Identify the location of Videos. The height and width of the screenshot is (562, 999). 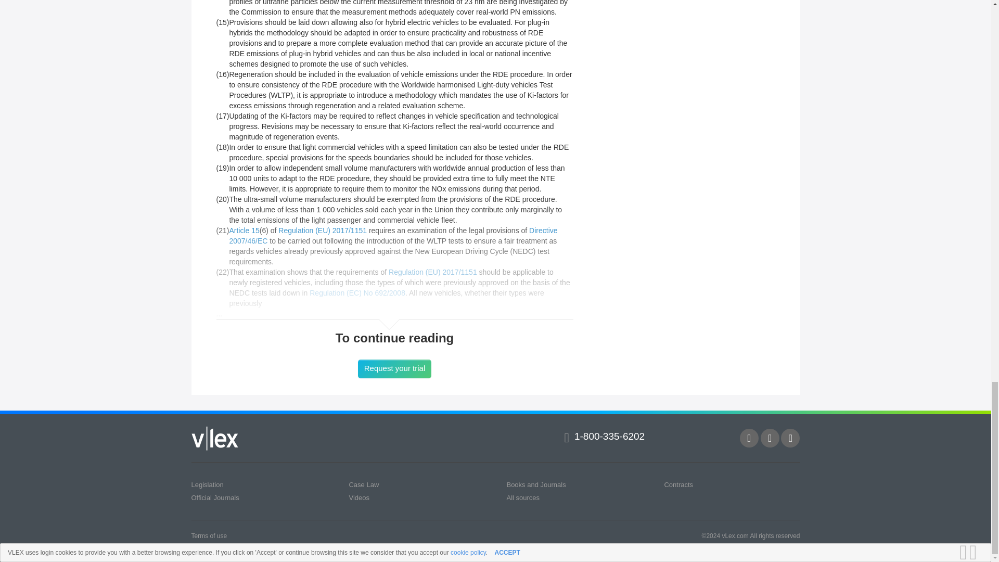
(359, 497).